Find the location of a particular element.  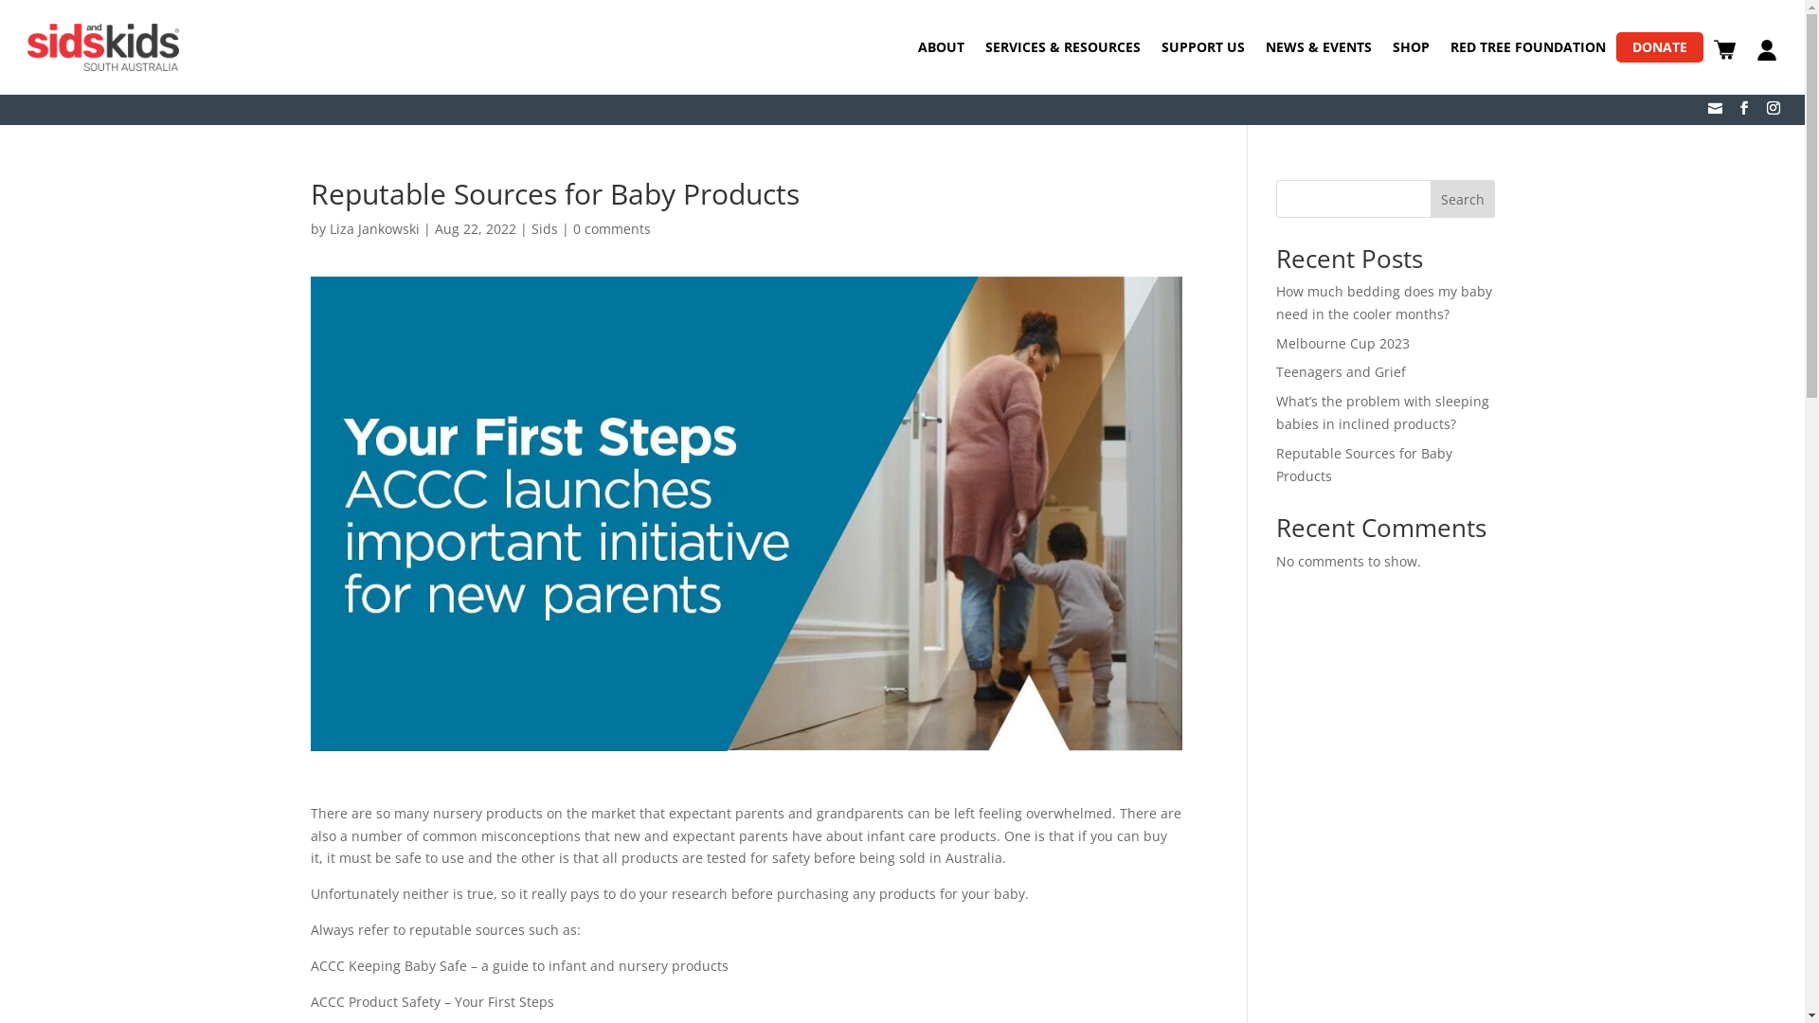

Liza Jankowski is located at coordinates (375, 229).